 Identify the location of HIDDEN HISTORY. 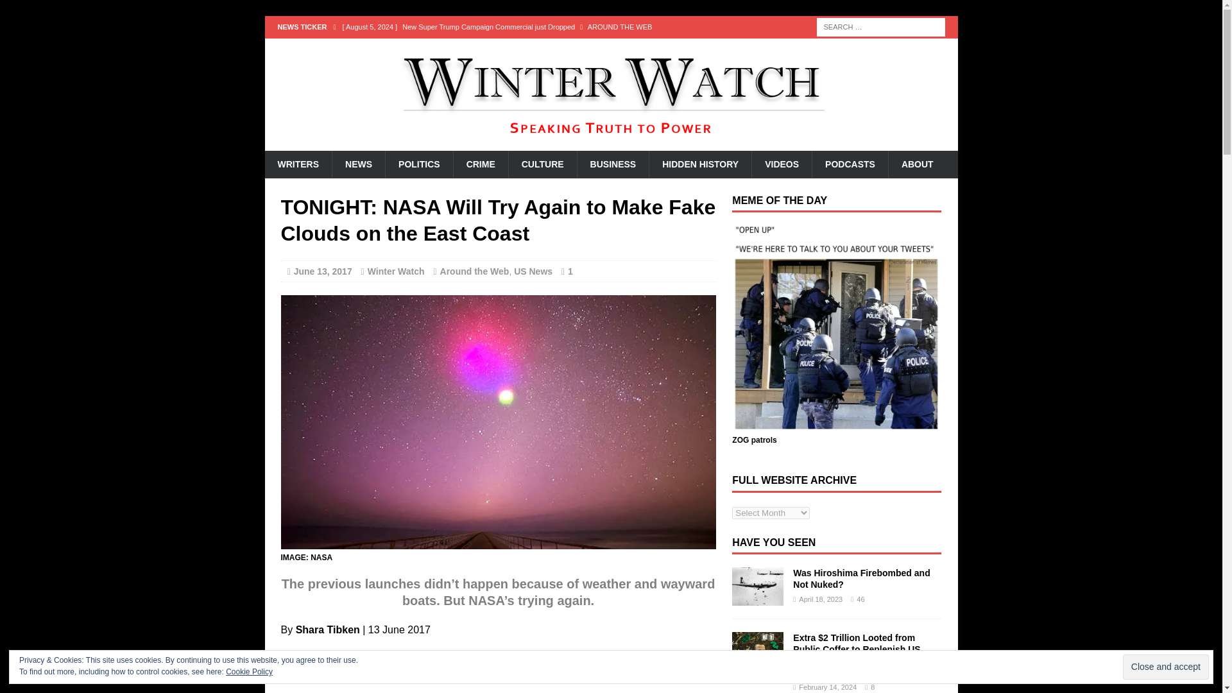
(700, 164).